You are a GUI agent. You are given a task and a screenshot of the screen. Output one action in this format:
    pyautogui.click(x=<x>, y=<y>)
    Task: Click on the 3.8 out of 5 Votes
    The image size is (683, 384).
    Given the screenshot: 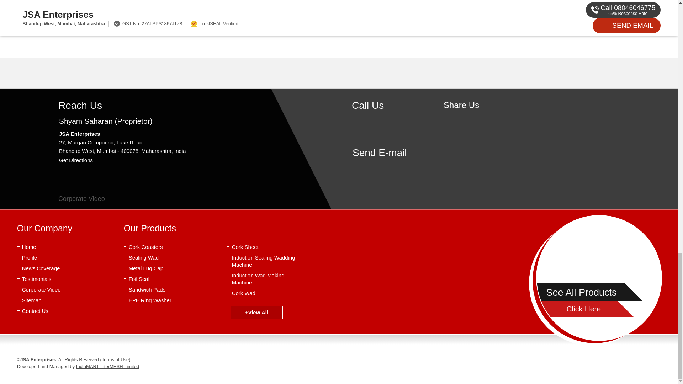 What is the action you would take?
    pyautogui.click(x=136, y=66)
    